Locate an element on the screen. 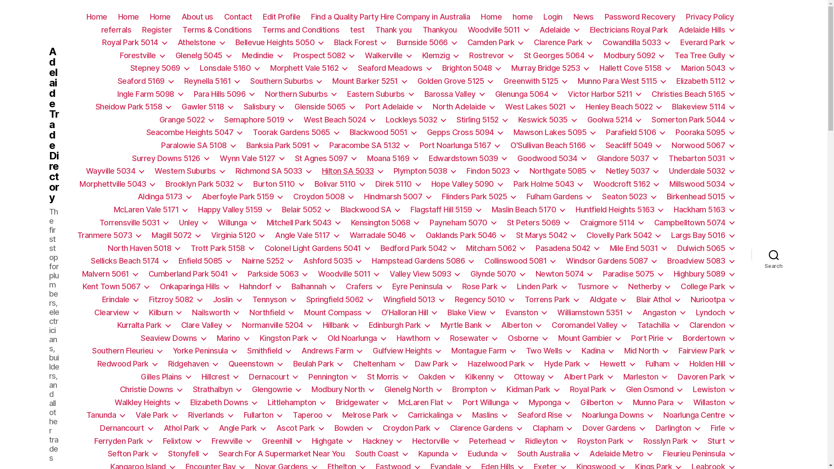 This screenshot has width=834, height=469. Stonyfell is located at coordinates (188, 454).